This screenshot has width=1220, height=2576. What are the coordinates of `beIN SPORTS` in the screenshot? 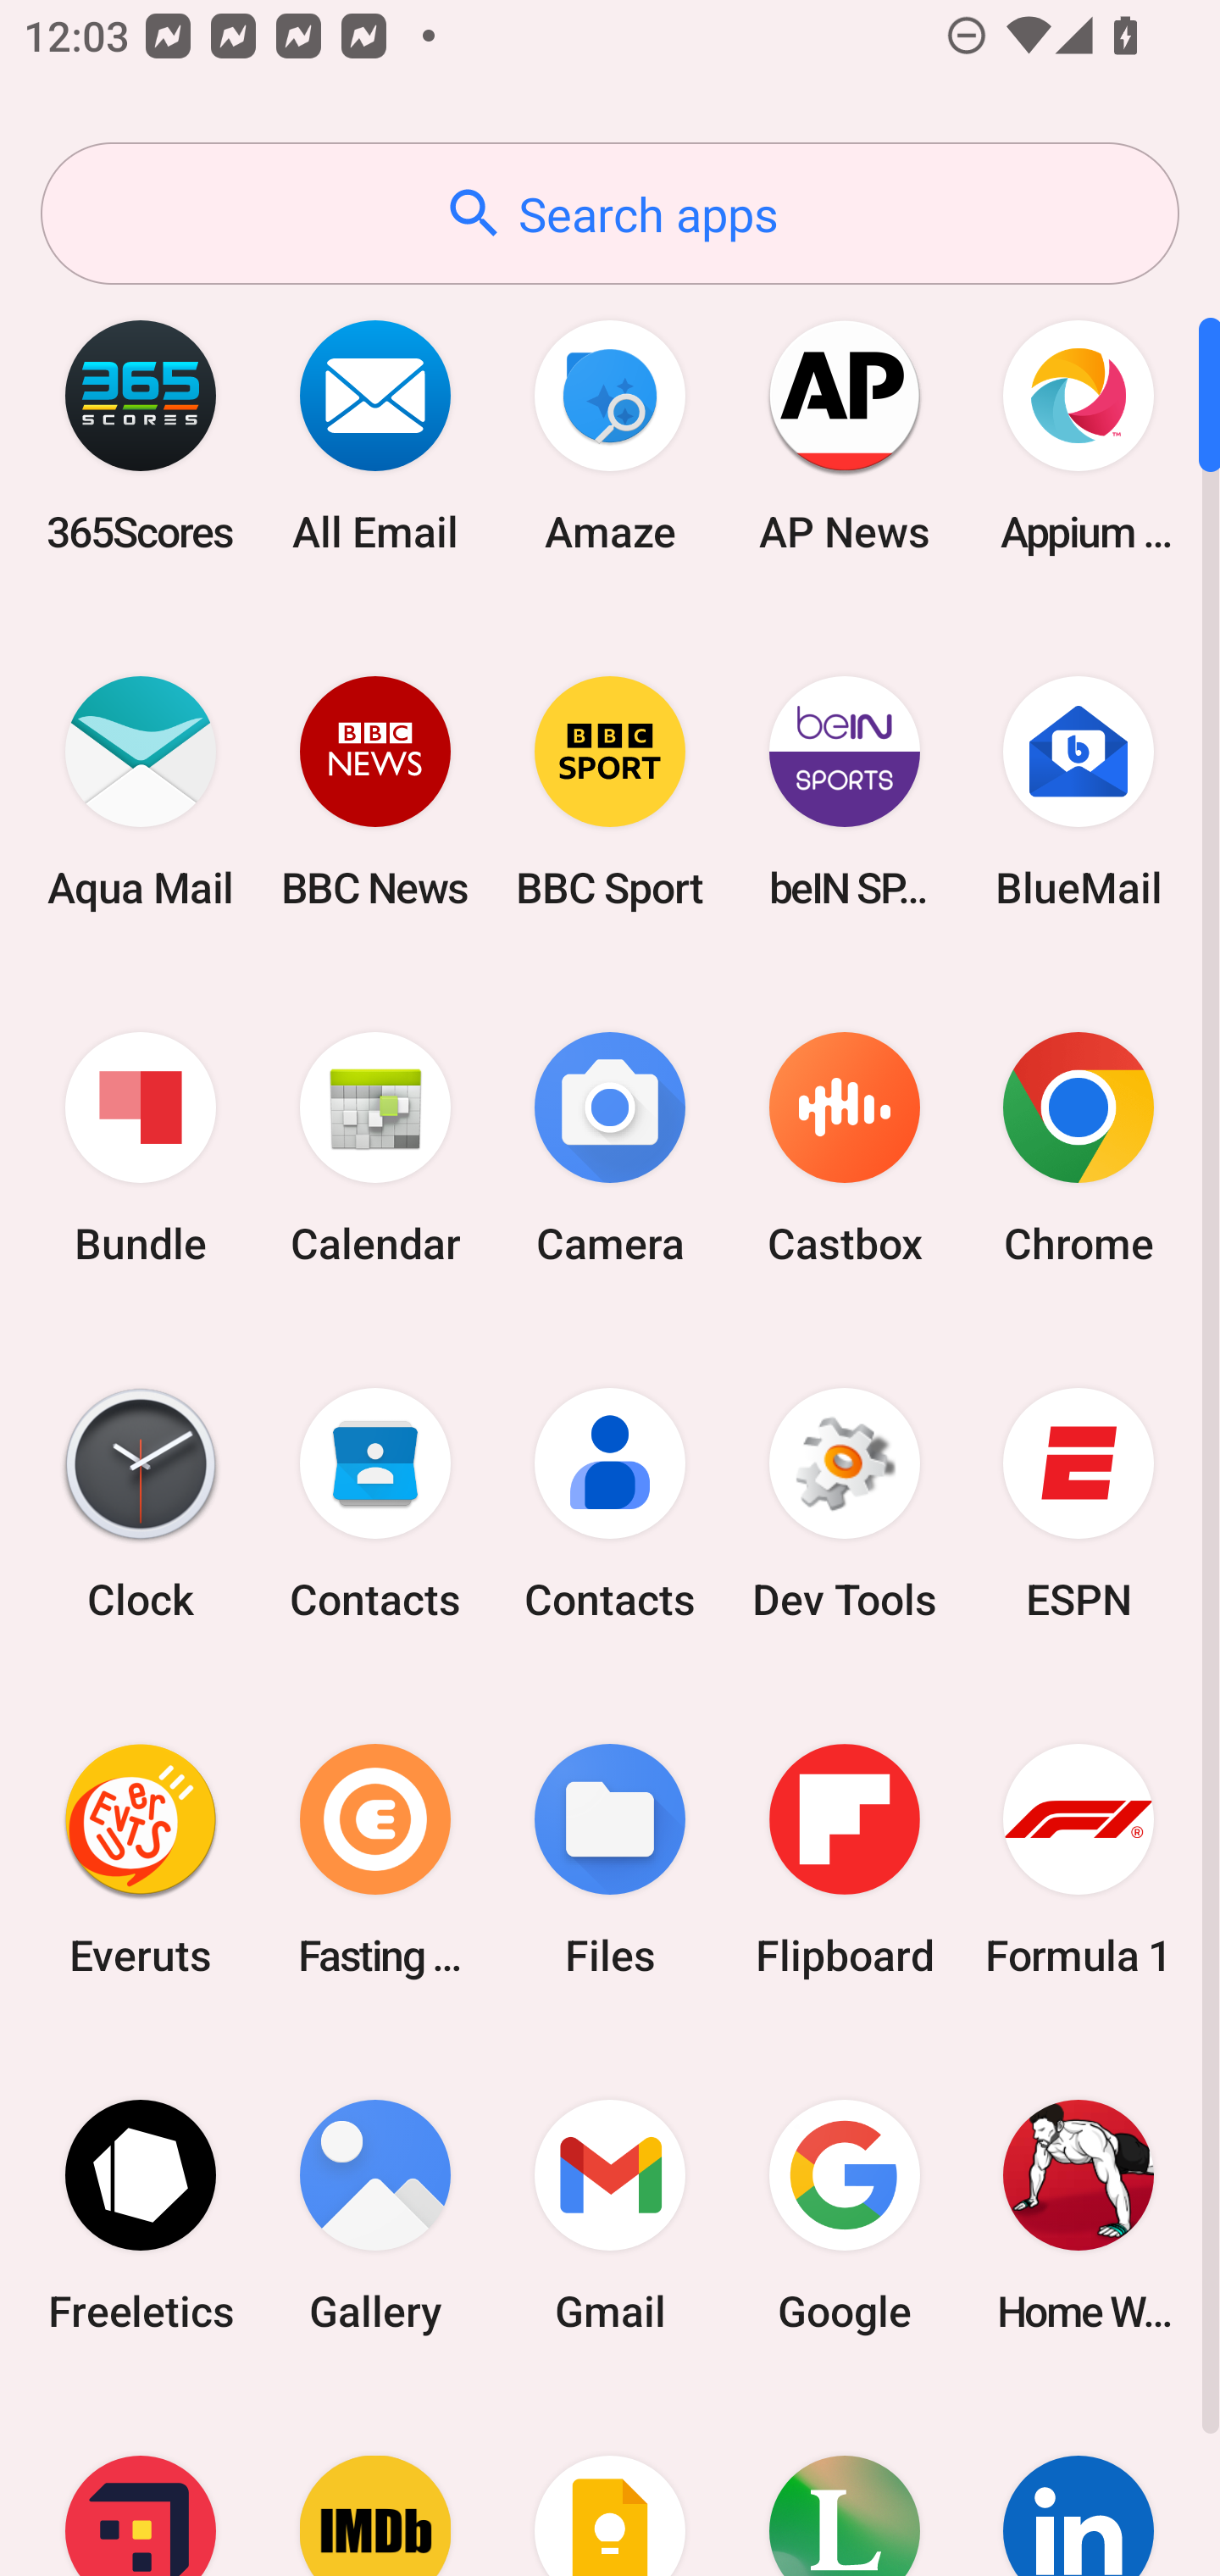 It's located at (844, 791).